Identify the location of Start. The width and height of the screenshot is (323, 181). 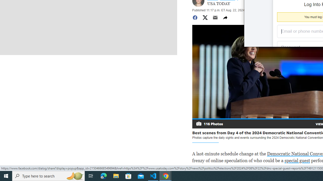
(6, 176).